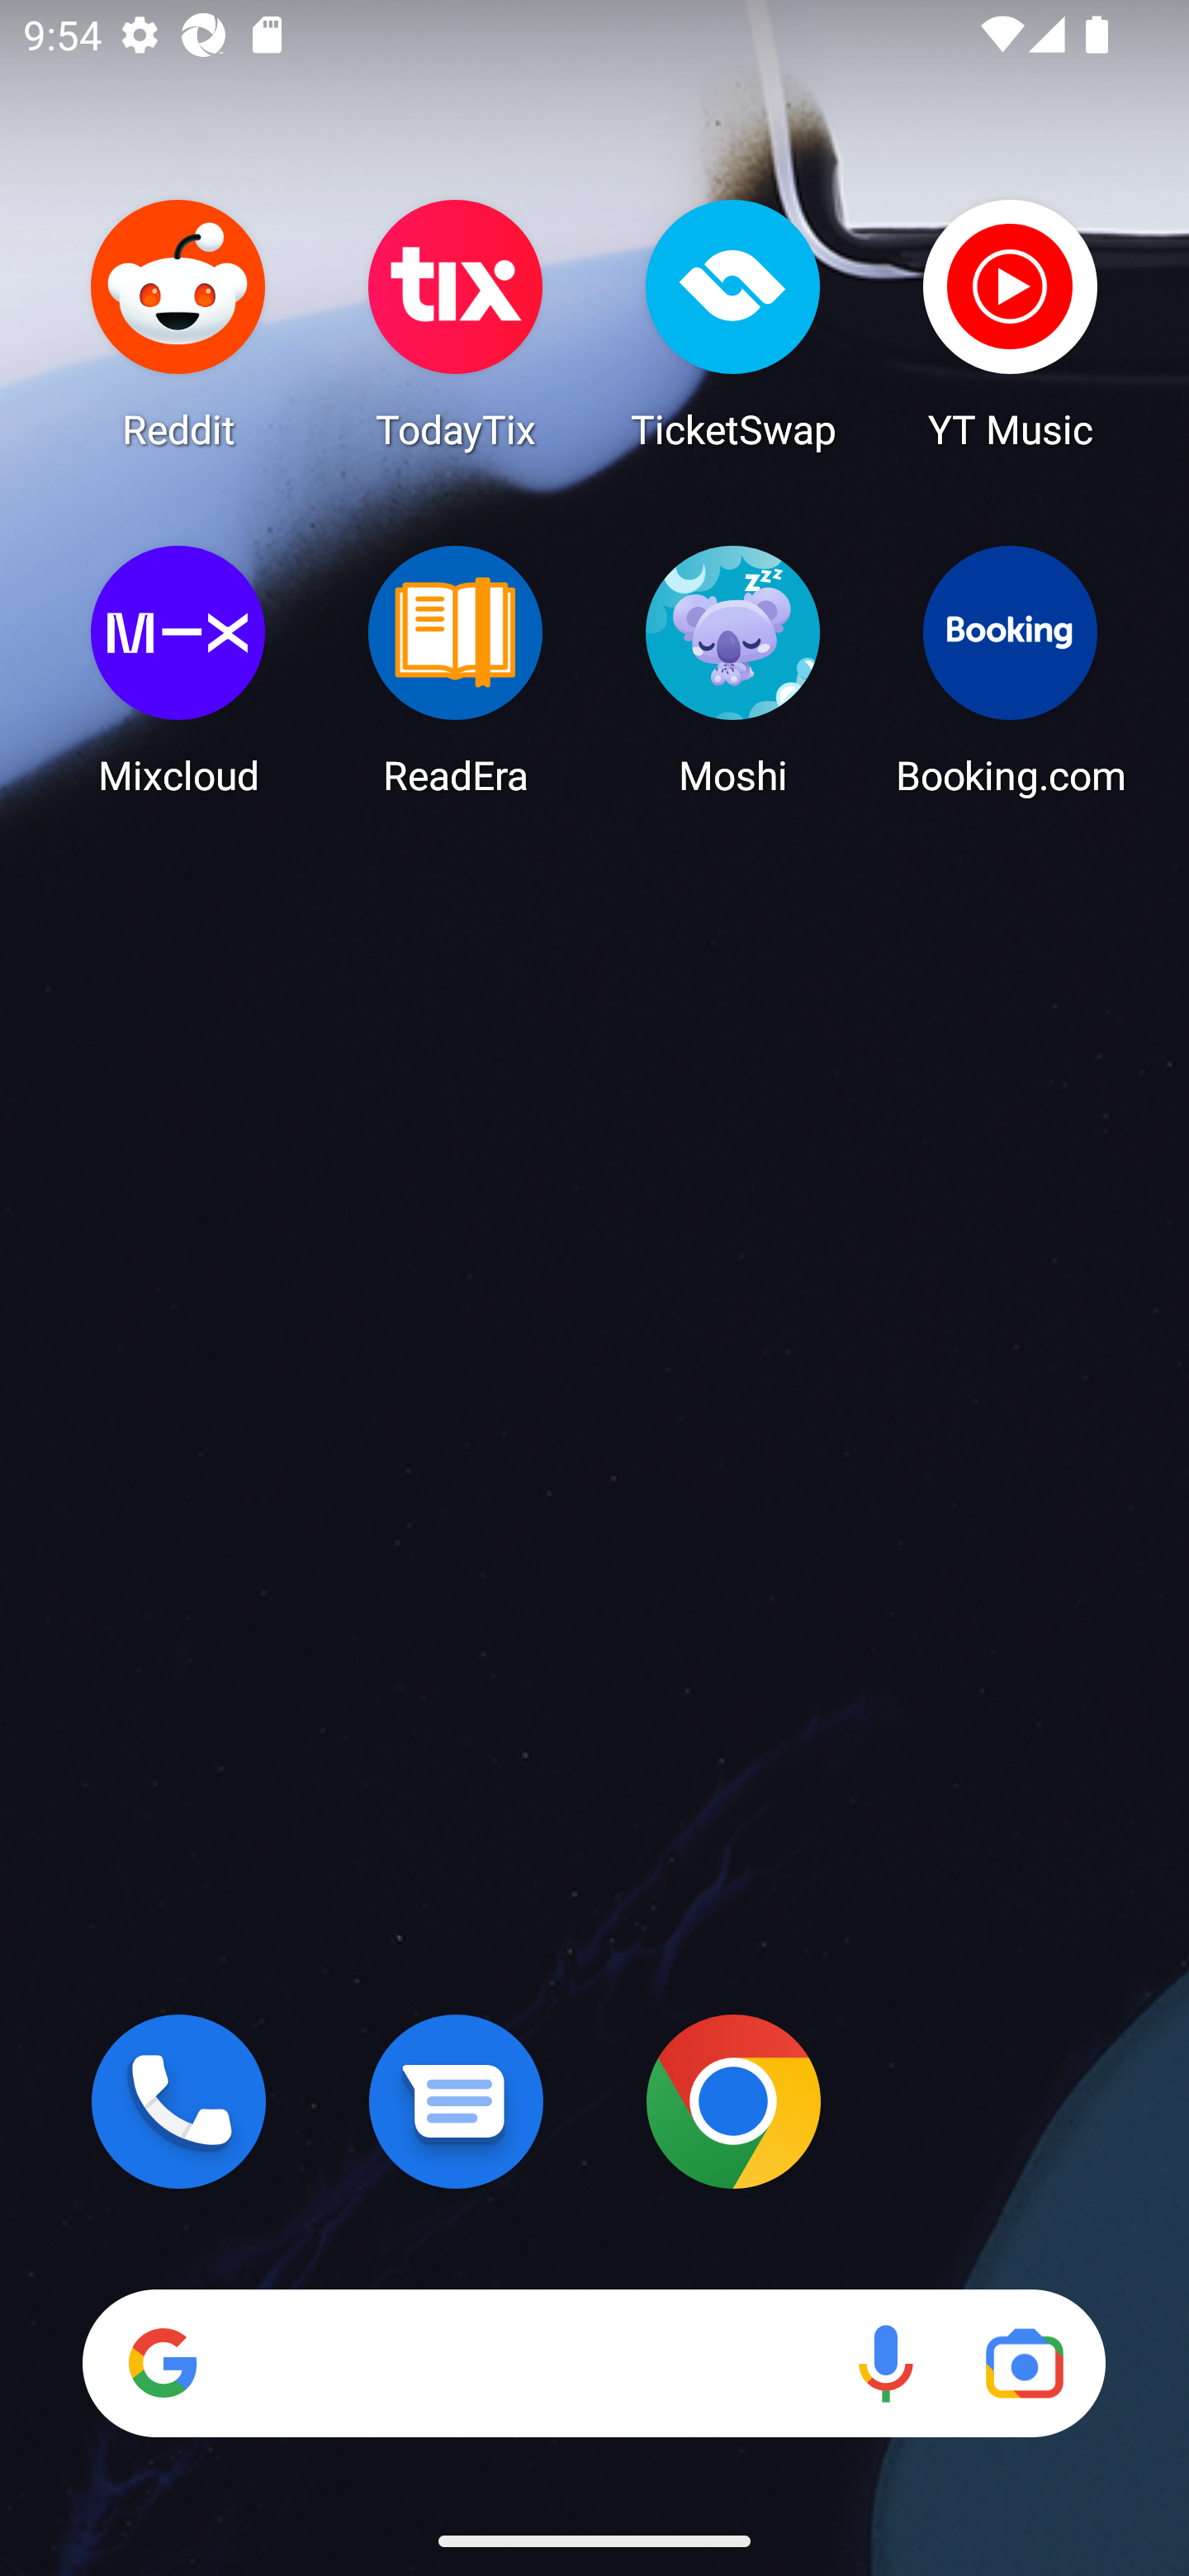 This screenshot has width=1189, height=2576. Describe the element at coordinates (733, 2101) in the screenshot. I see `Chrome` at that location.